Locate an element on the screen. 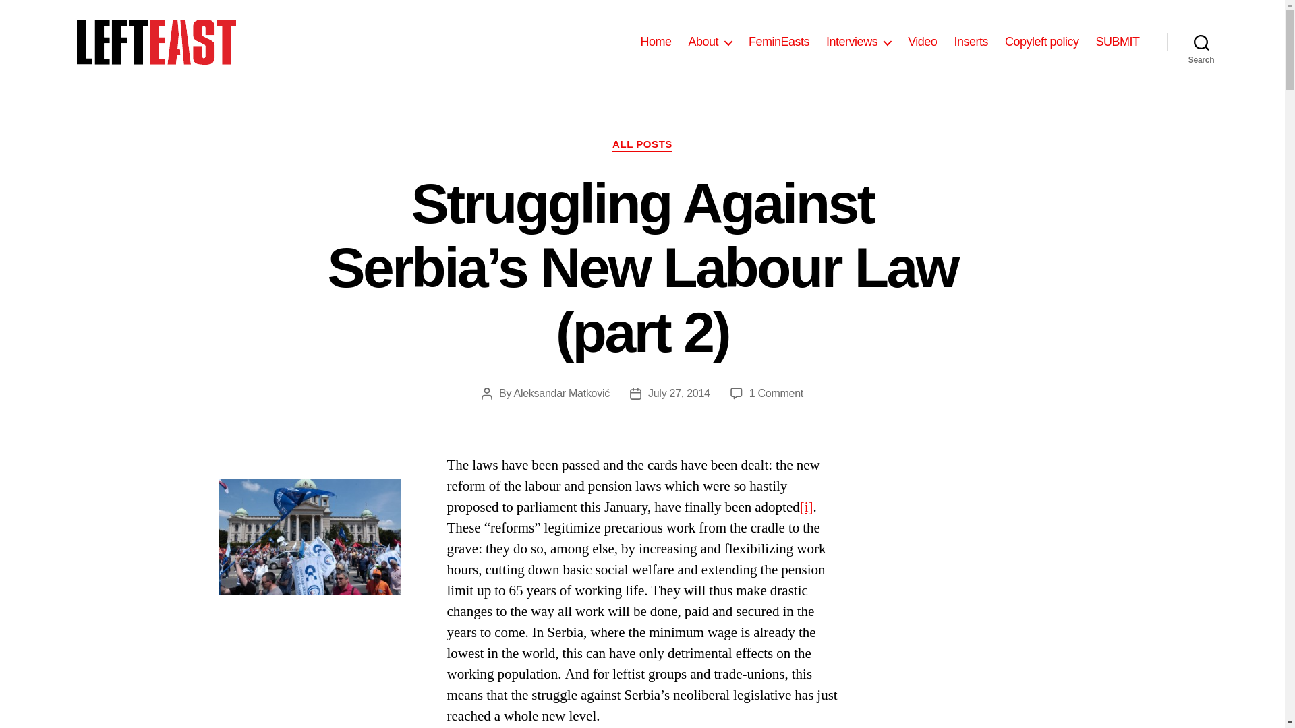 The width and height of the screenshot is (1295, 728). SUBMIT is located at coordinates (1117, 42).